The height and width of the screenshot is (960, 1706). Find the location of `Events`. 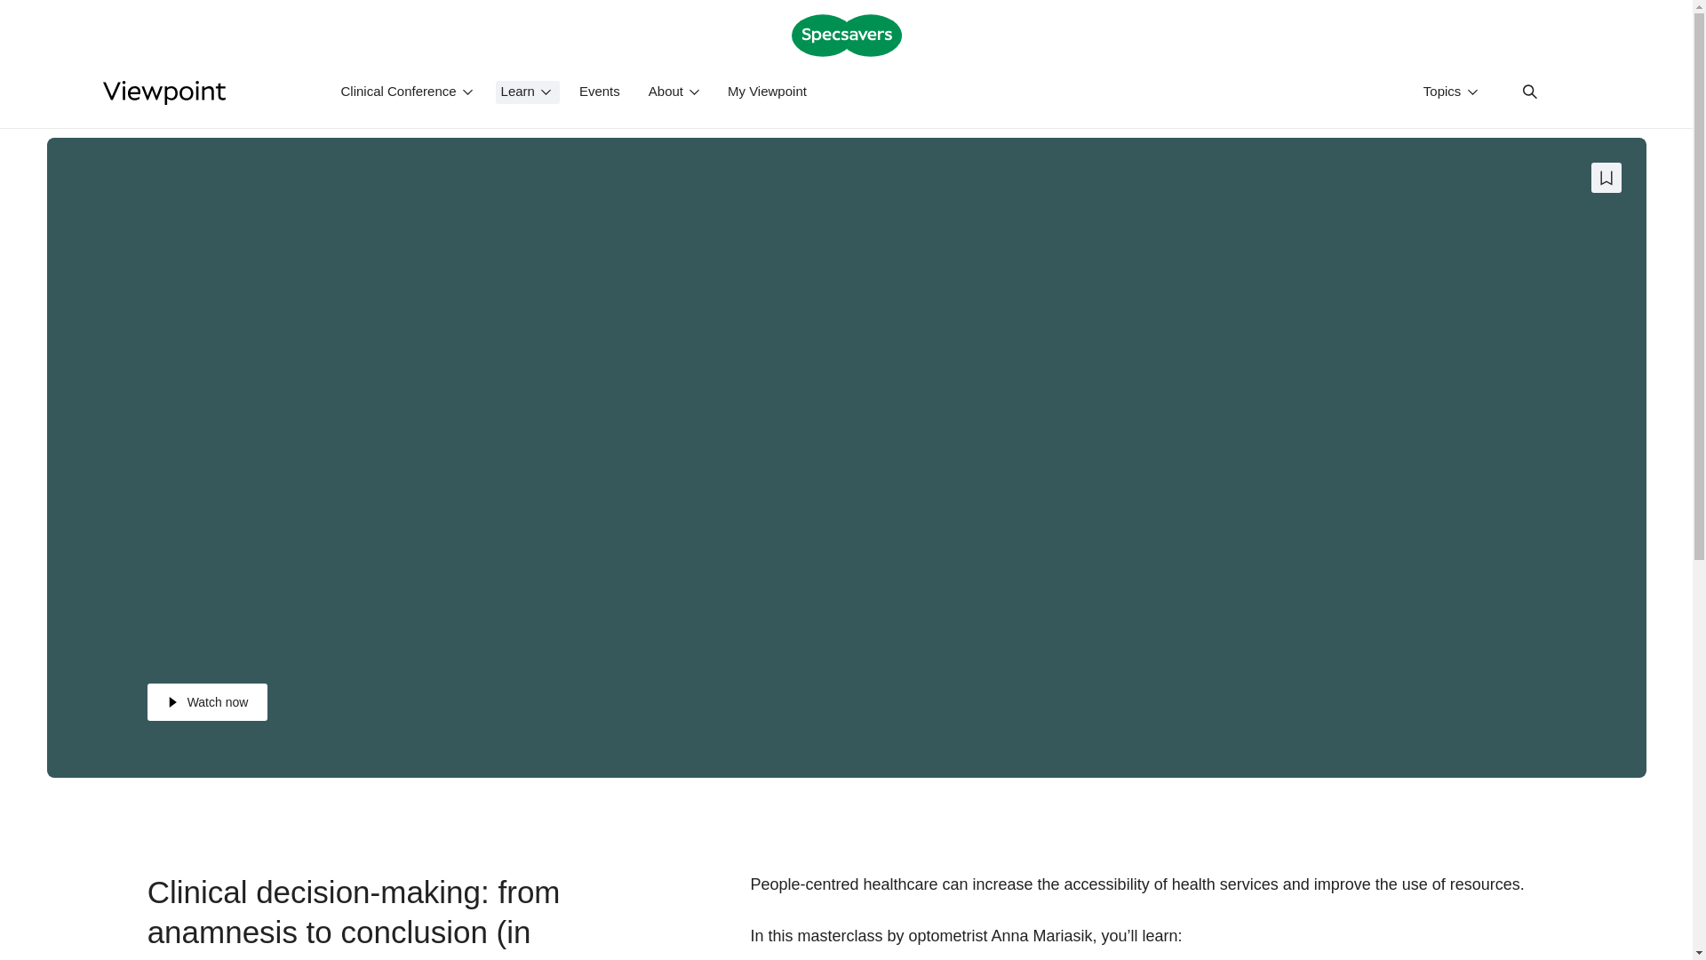

Events is located at coordinates (601, 92).